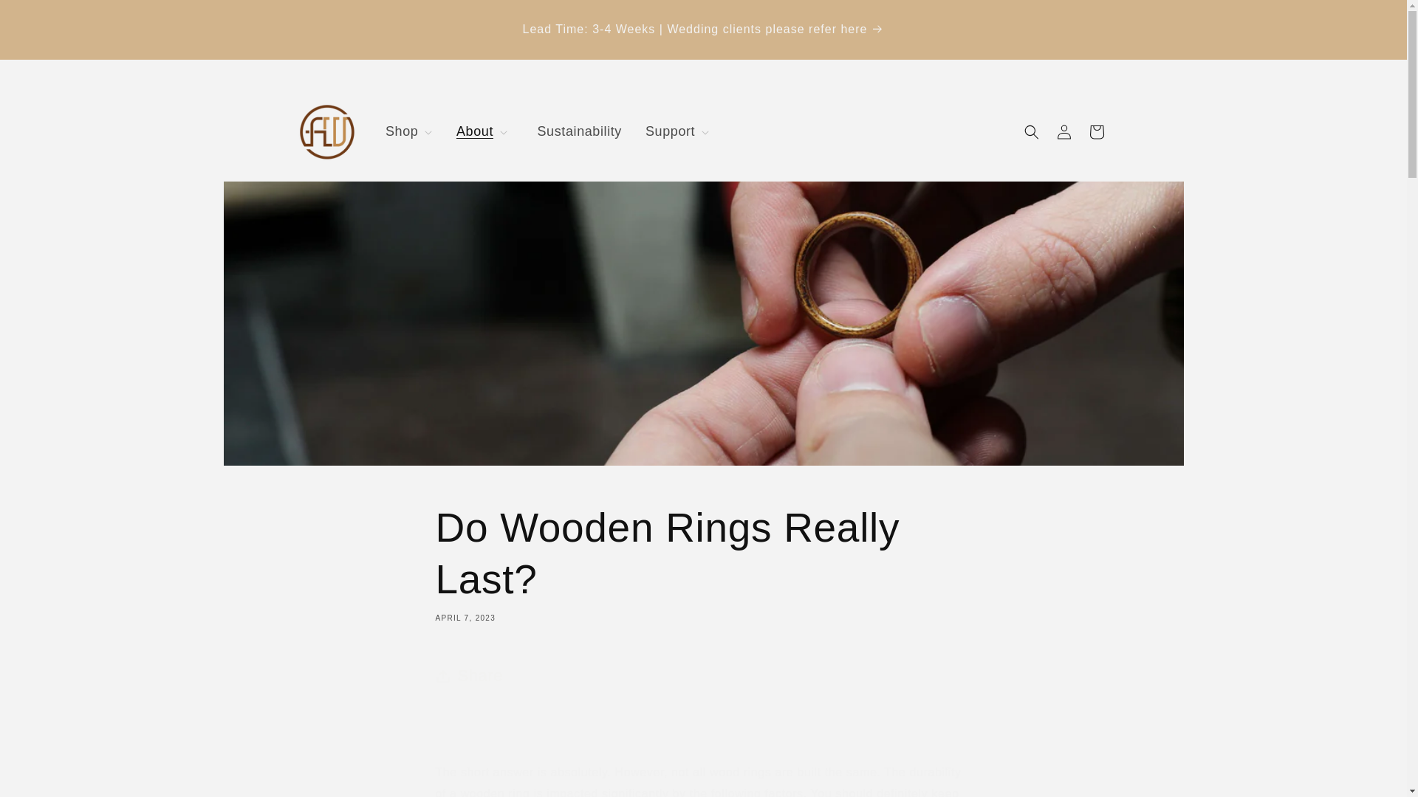 The width and height of the screenshot is (1418, 797). What do you see at coordinates (703, 705) in the screenshot?
I see `Share` at bounding box center [703, 705].